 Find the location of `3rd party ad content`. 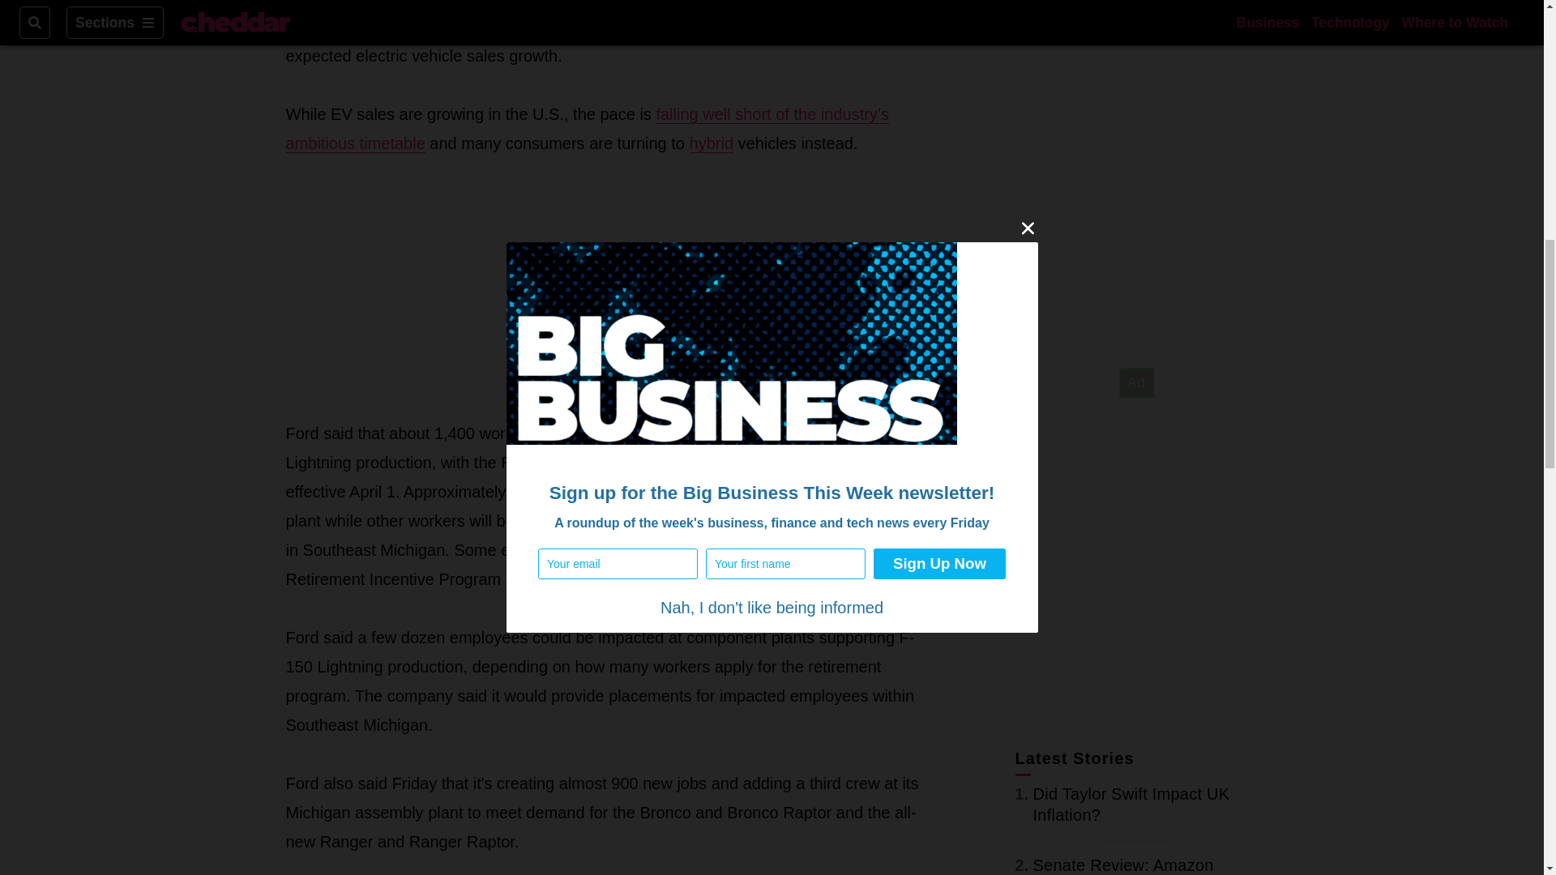

3rd party ad content is located at coordinates (603, 288).